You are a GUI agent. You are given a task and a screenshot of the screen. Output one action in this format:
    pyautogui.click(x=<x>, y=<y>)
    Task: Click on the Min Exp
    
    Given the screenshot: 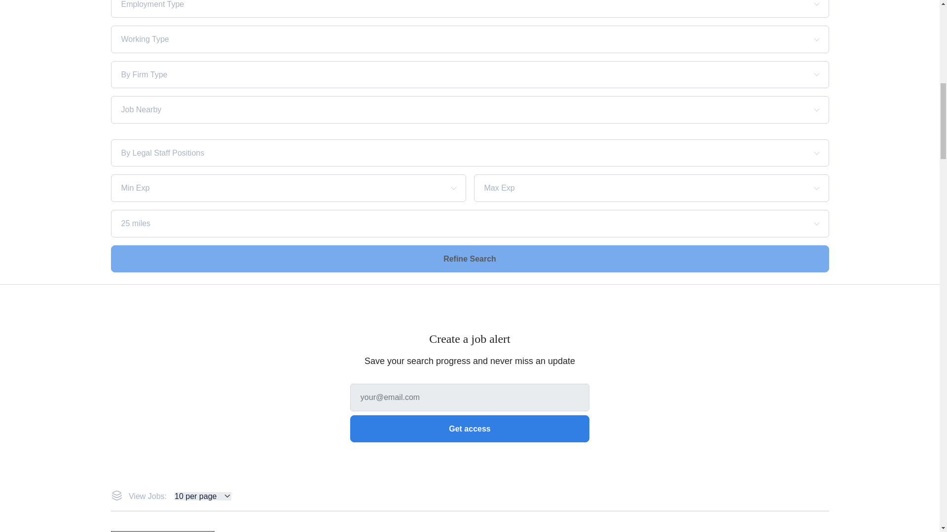 What is the action you would take?
    pyautogui.click(x=271, y=188)
    